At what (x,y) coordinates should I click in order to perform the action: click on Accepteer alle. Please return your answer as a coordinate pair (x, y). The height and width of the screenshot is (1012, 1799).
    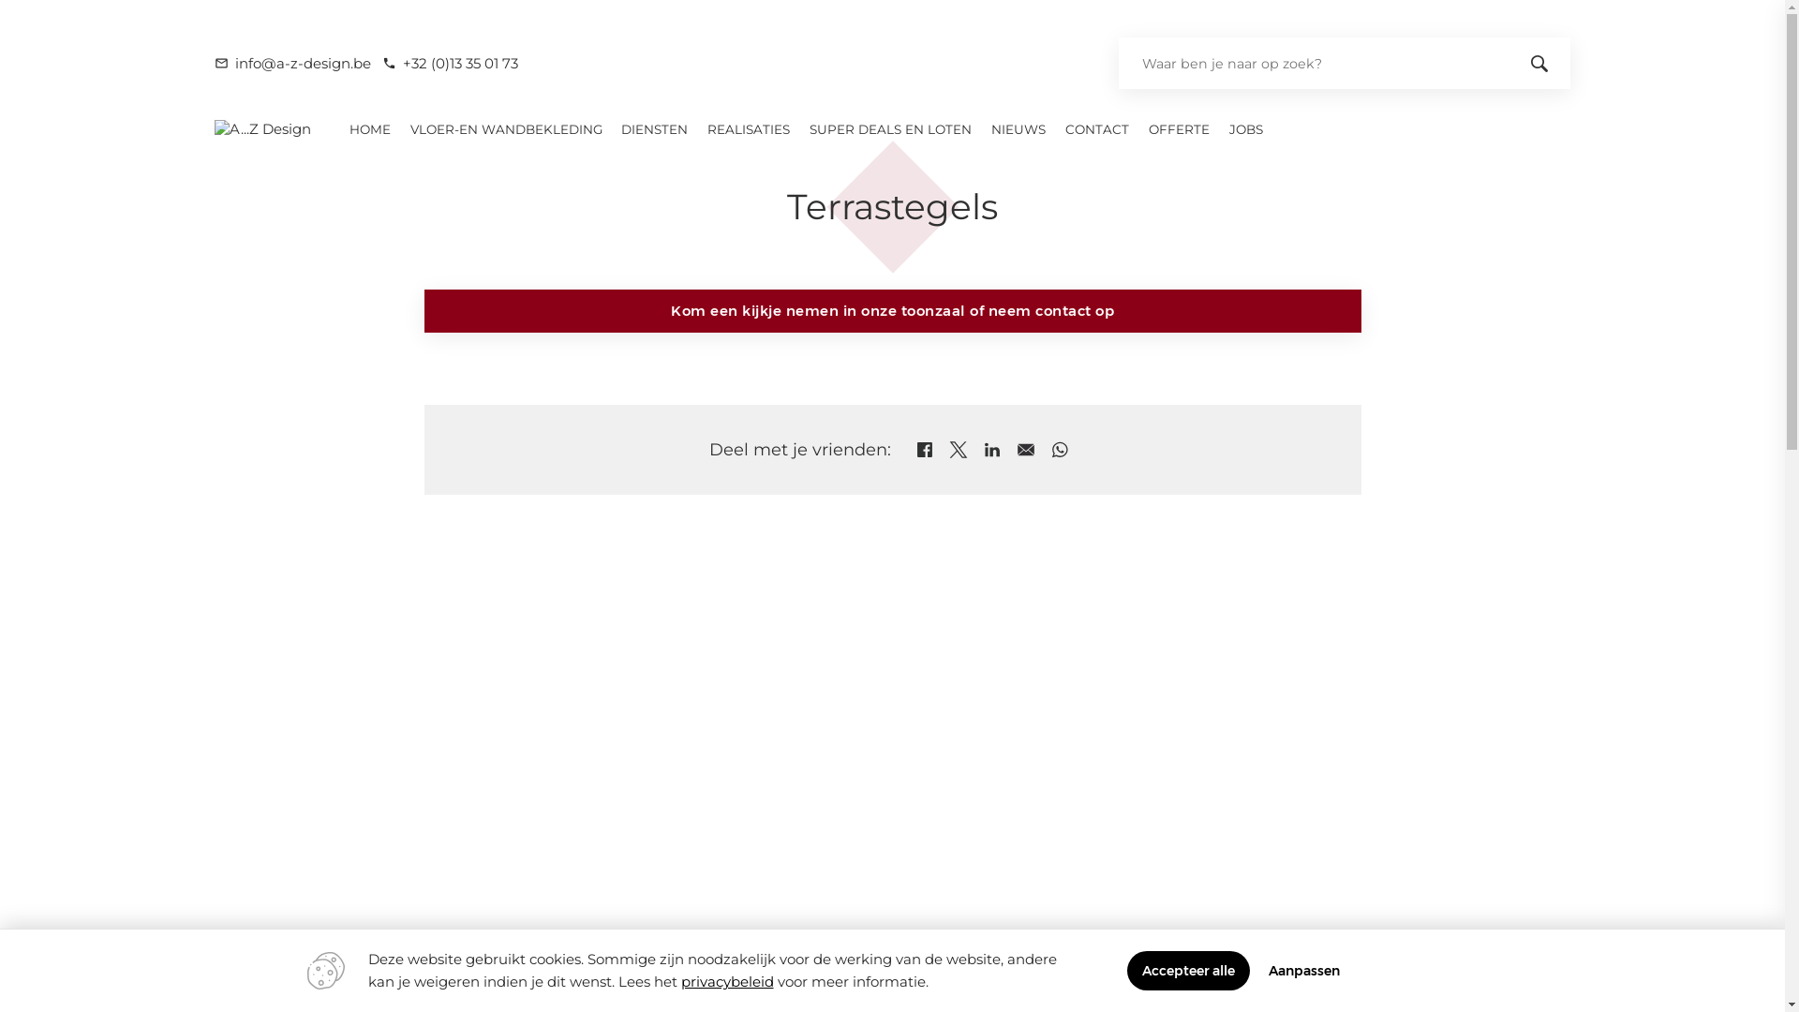
    Looking at the image, I should click on (1188, 971).